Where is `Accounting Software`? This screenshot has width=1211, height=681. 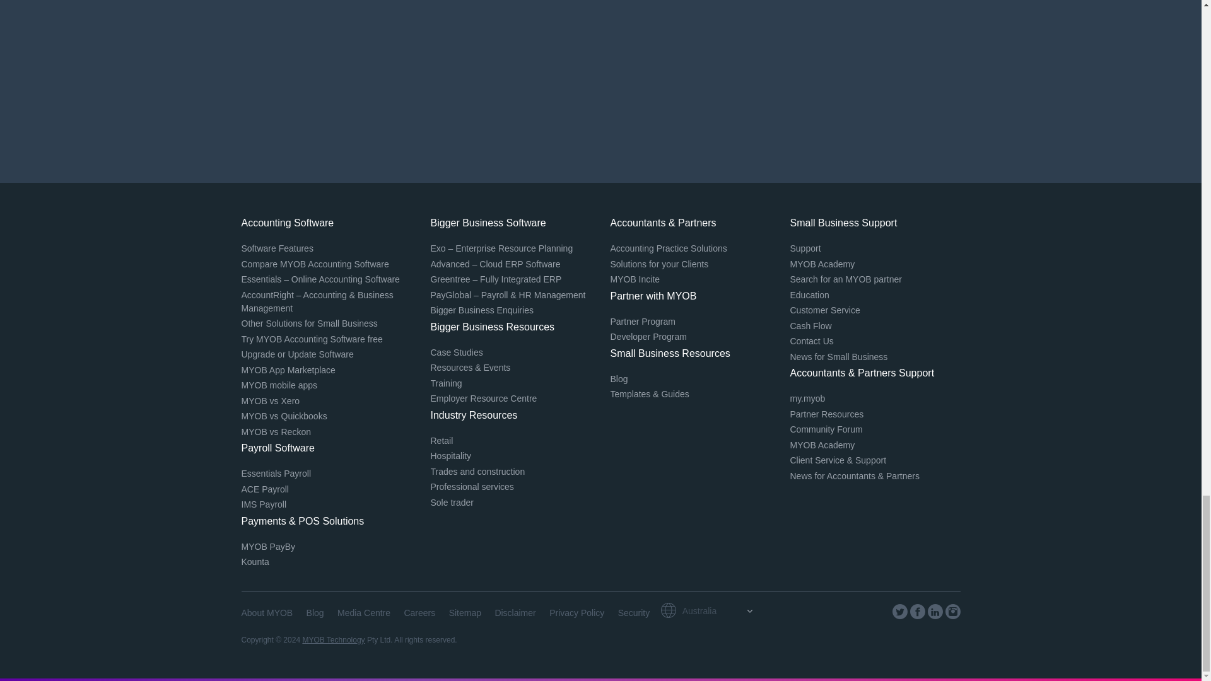
Accounting Software is located at coordinates (288, 222).